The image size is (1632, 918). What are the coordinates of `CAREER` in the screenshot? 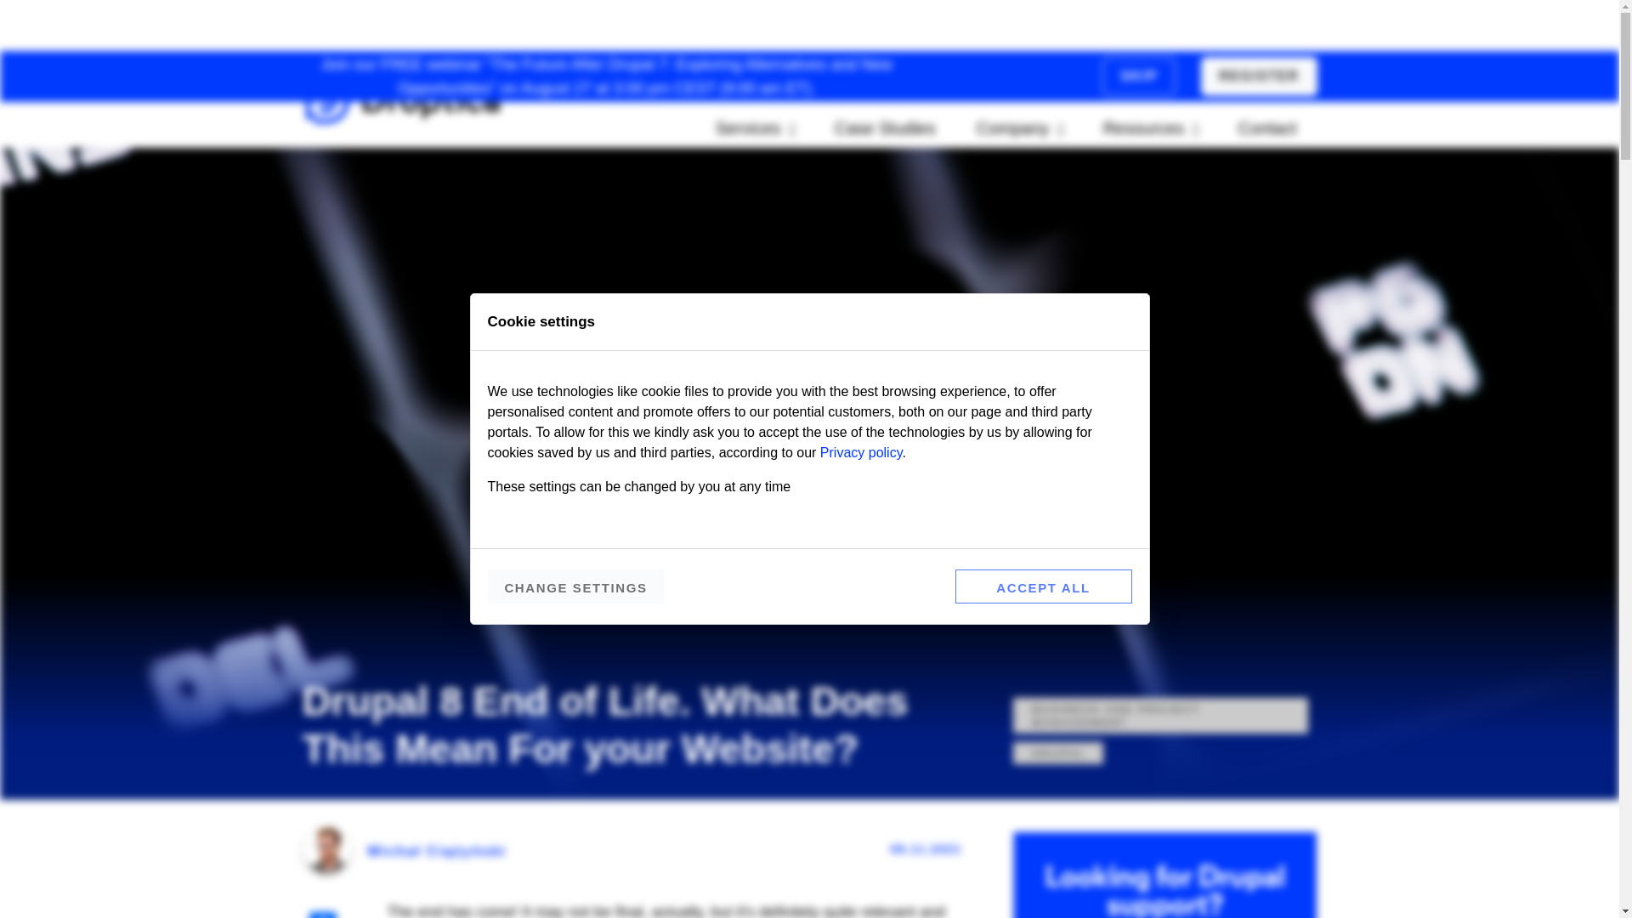 It's located at (1122, 75).